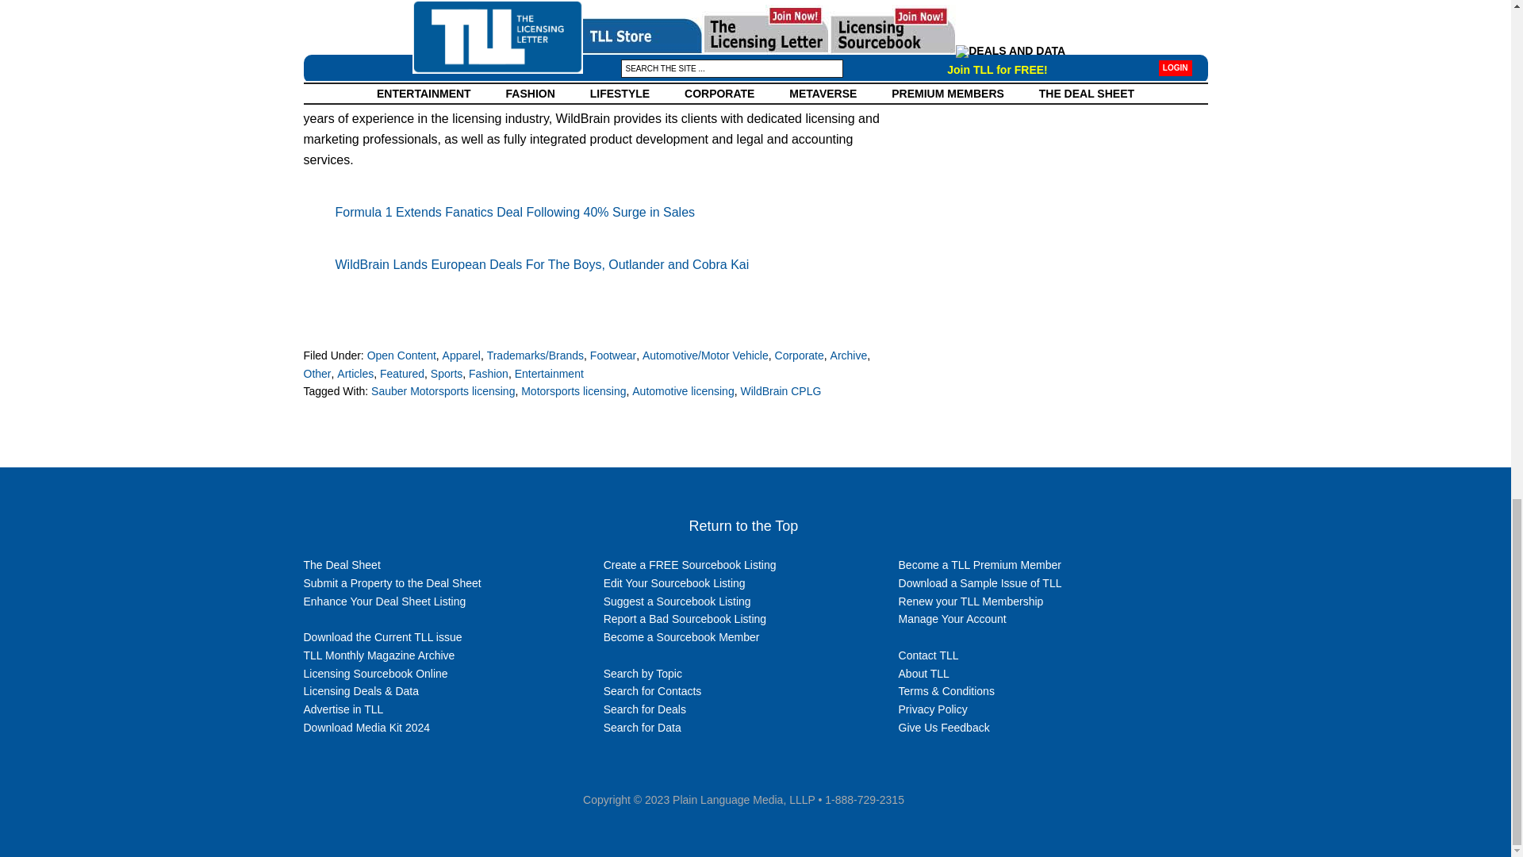 The image size is (1523, 857). What do you see at coordinates (355, 373) in the screenshot?
I see `Articles` at bounding box center [355, 373].